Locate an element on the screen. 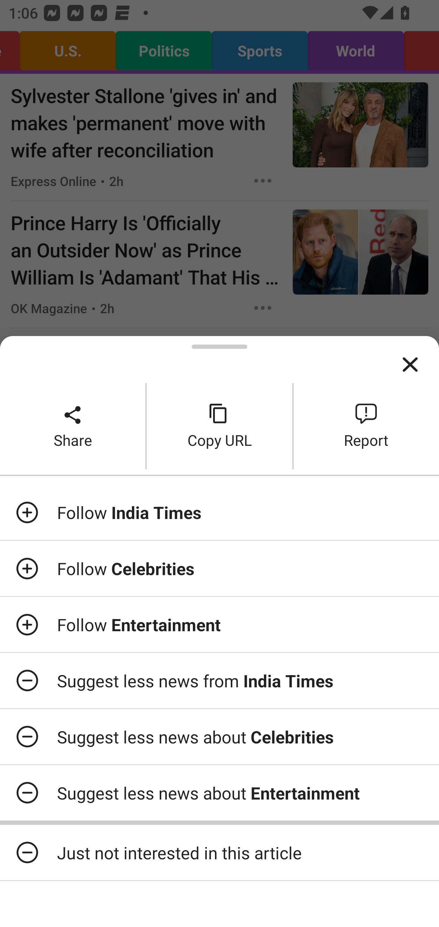 The height and width of the screenshot is (927, 439). Suggest less news about Celebrities is located at coordinates (220, 737).